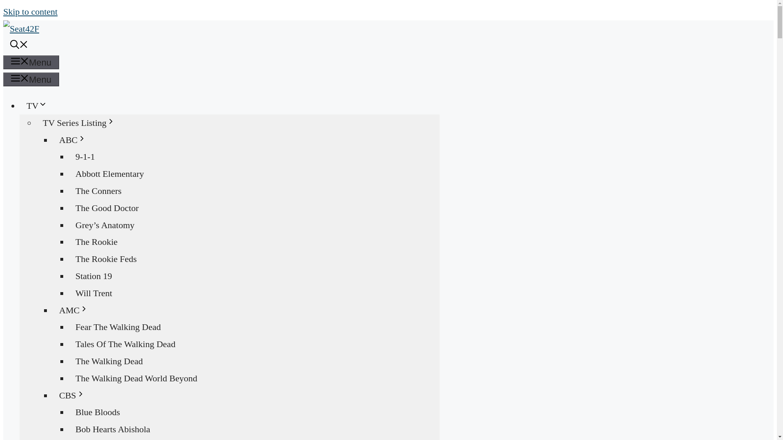 The height and width of the screenshot is (440, 783). What do you see at coordinates (85, 156) in the screenshot?
I see `9-1-1` at bounding box center [85, 156].